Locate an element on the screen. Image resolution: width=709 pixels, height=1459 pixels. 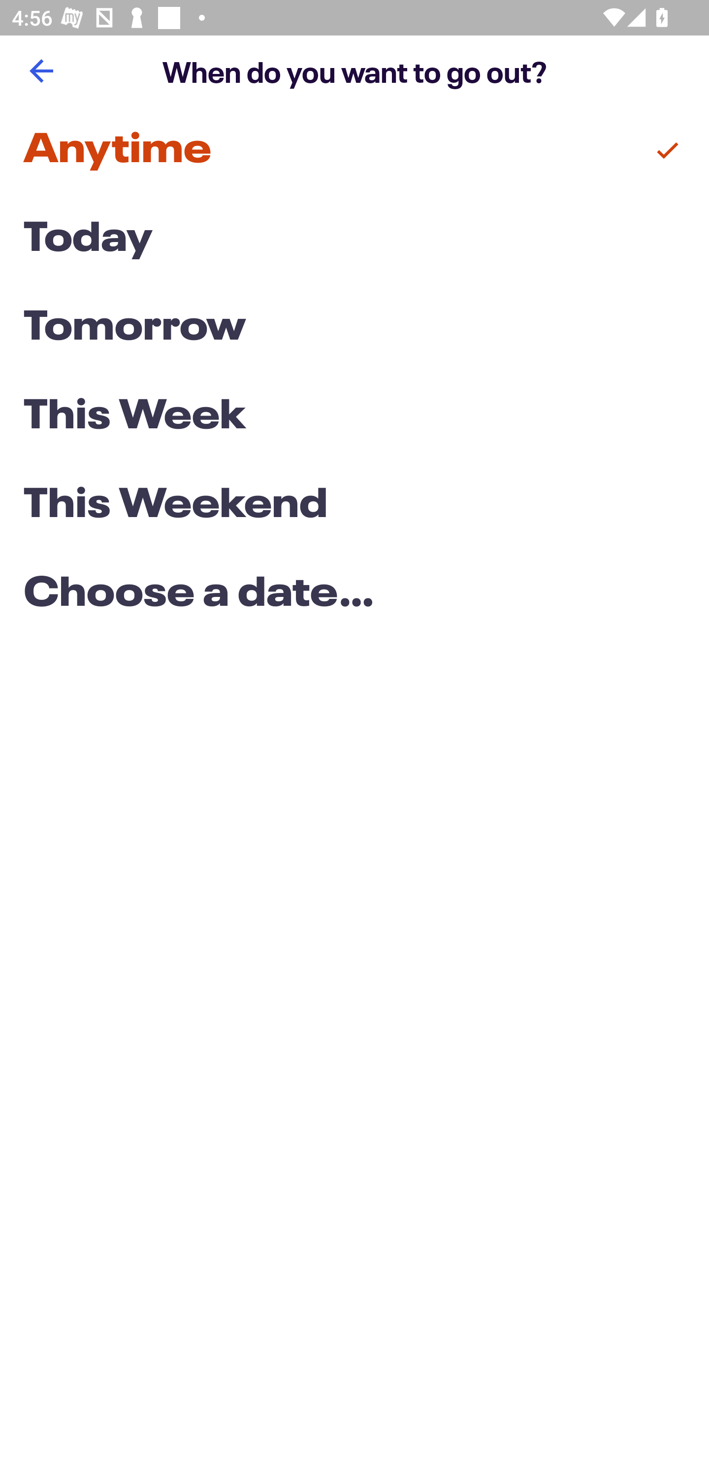
Tomorrow is located at coordinates (354, 328).